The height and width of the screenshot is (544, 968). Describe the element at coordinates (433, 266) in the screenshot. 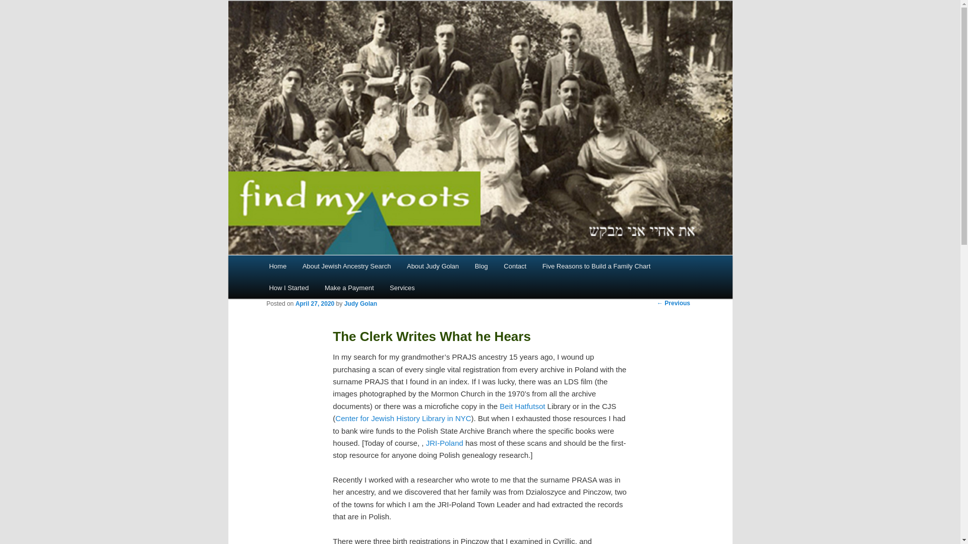

I see `About Judy Golan` at that location.